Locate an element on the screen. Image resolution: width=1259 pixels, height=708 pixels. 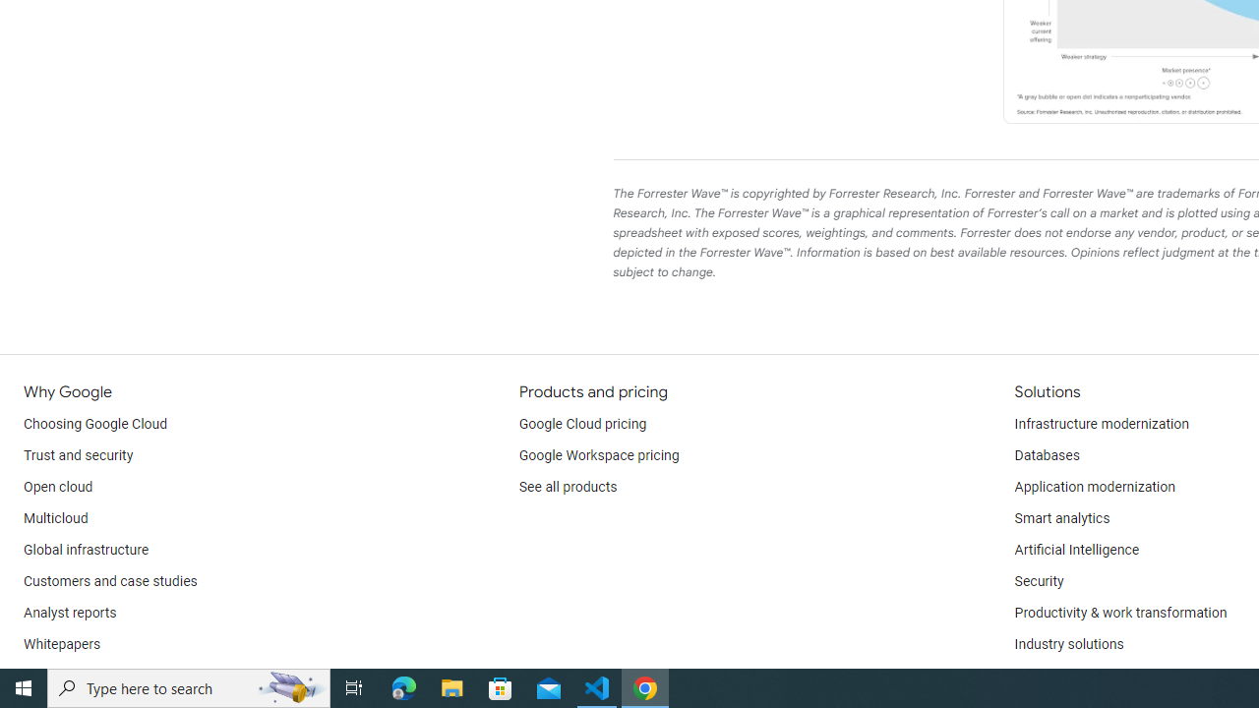
Databases is located at coordinates (1047, 456).